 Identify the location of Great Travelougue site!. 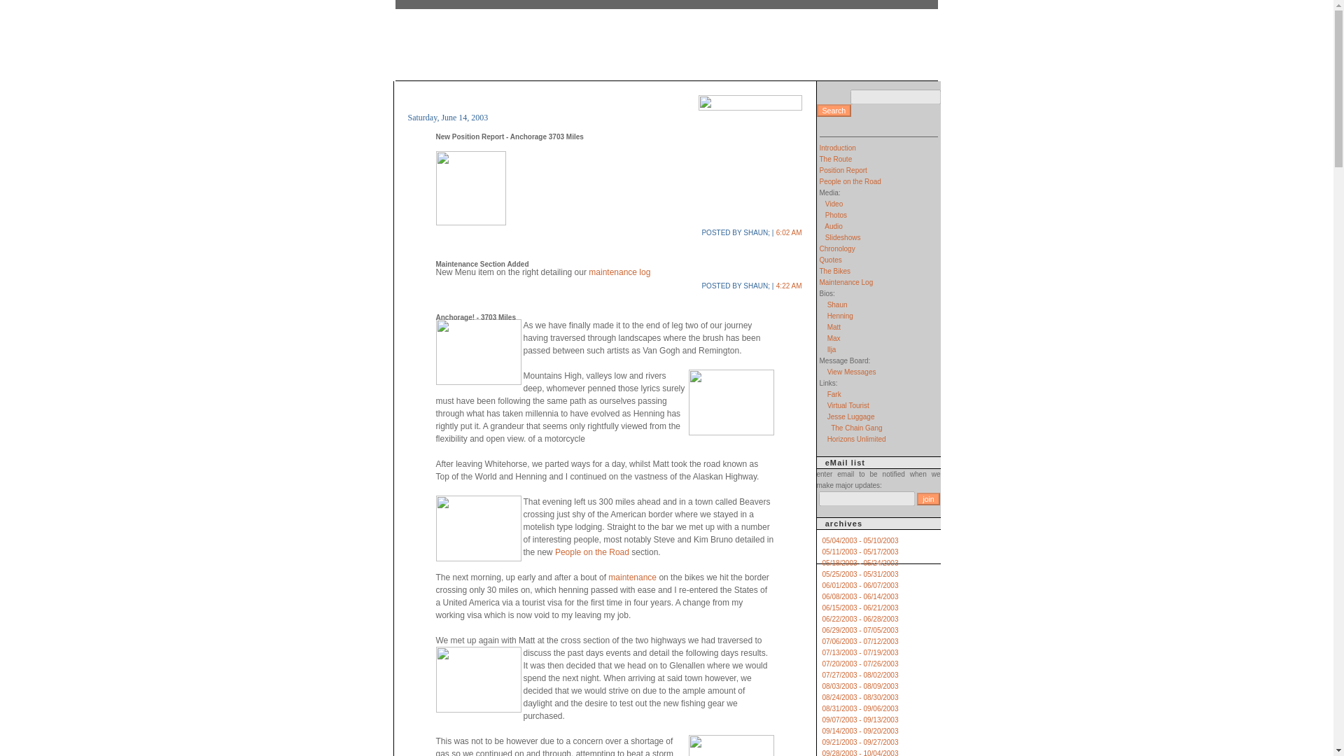
(848, 405).